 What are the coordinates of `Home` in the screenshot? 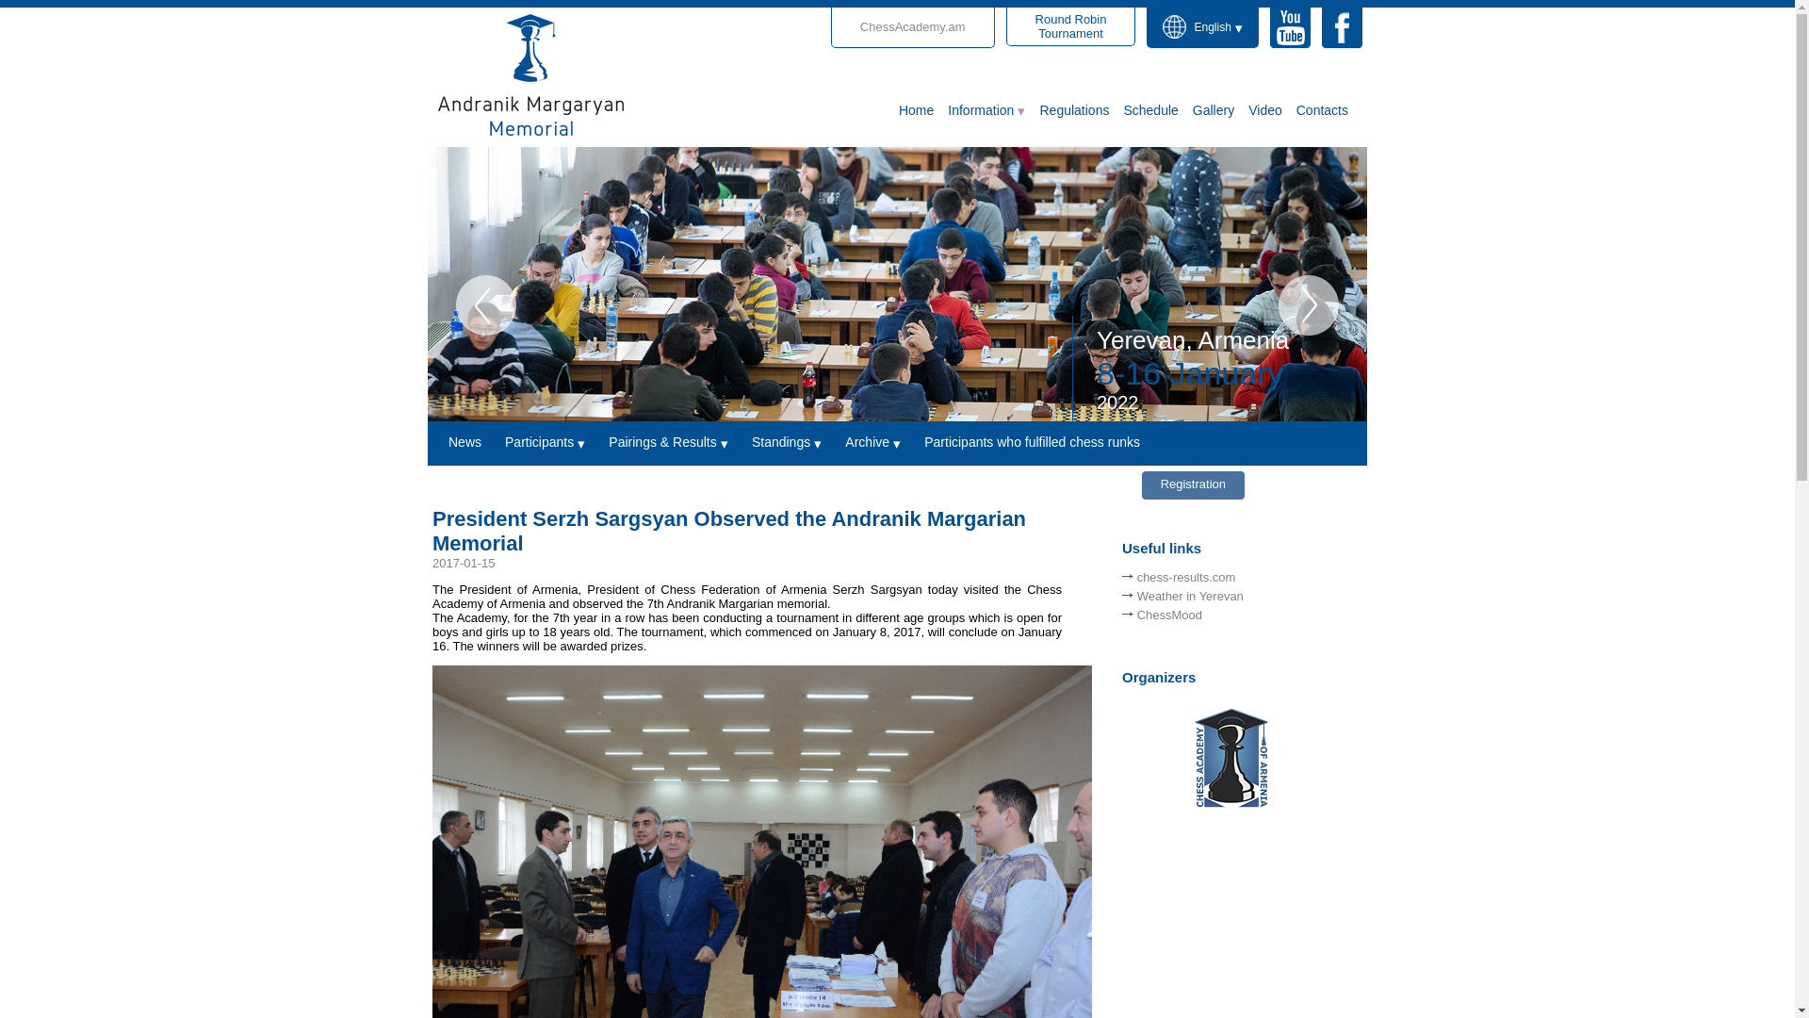 It's located at (923, 109).